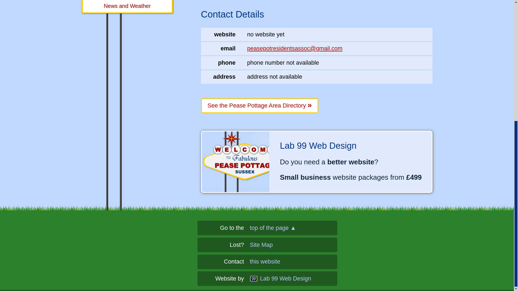 The width and height of the screenshot is (518, 291). I want to click on this website, so click(293, 261).